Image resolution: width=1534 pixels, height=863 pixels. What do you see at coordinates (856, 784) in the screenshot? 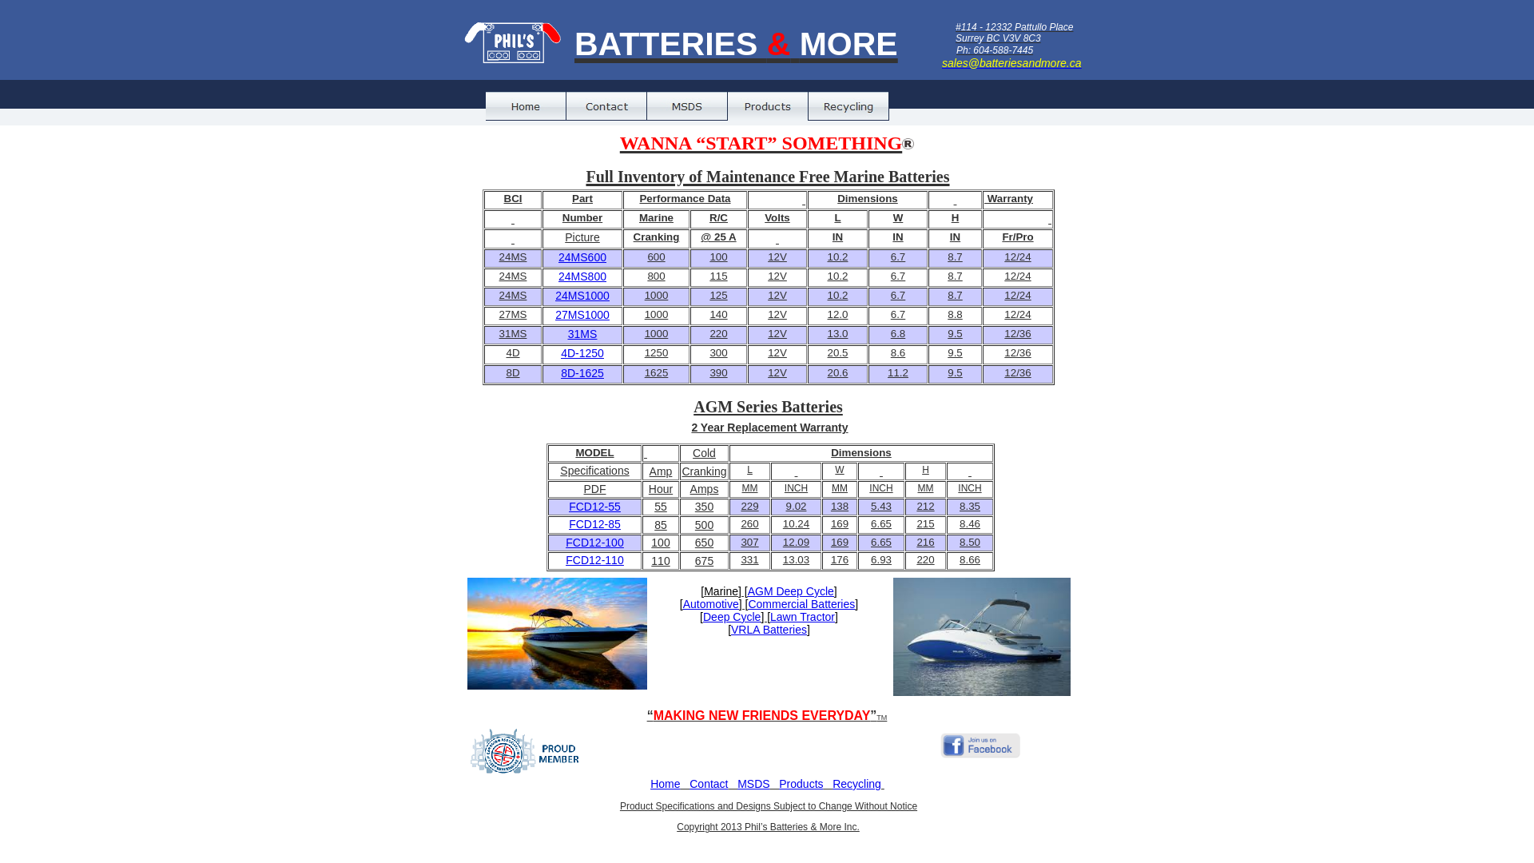
I see `Recycling` at bounding box center [856, 784].